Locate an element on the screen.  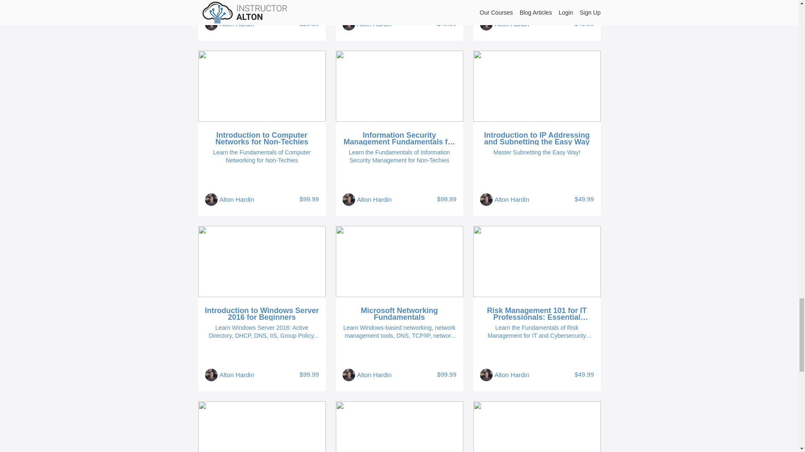
Alton Hardin is located at coordinates (512, 24).